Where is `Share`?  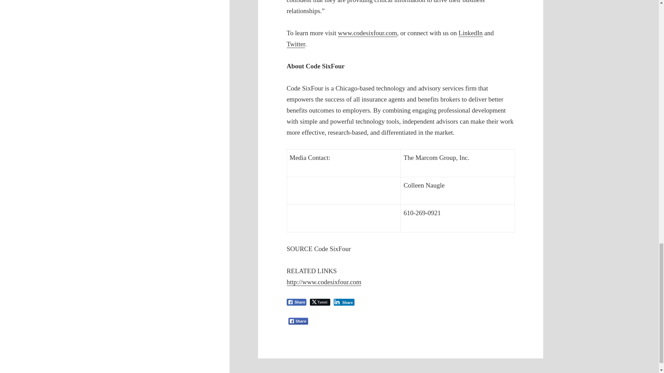
Share is located at coordinates (344, 302).